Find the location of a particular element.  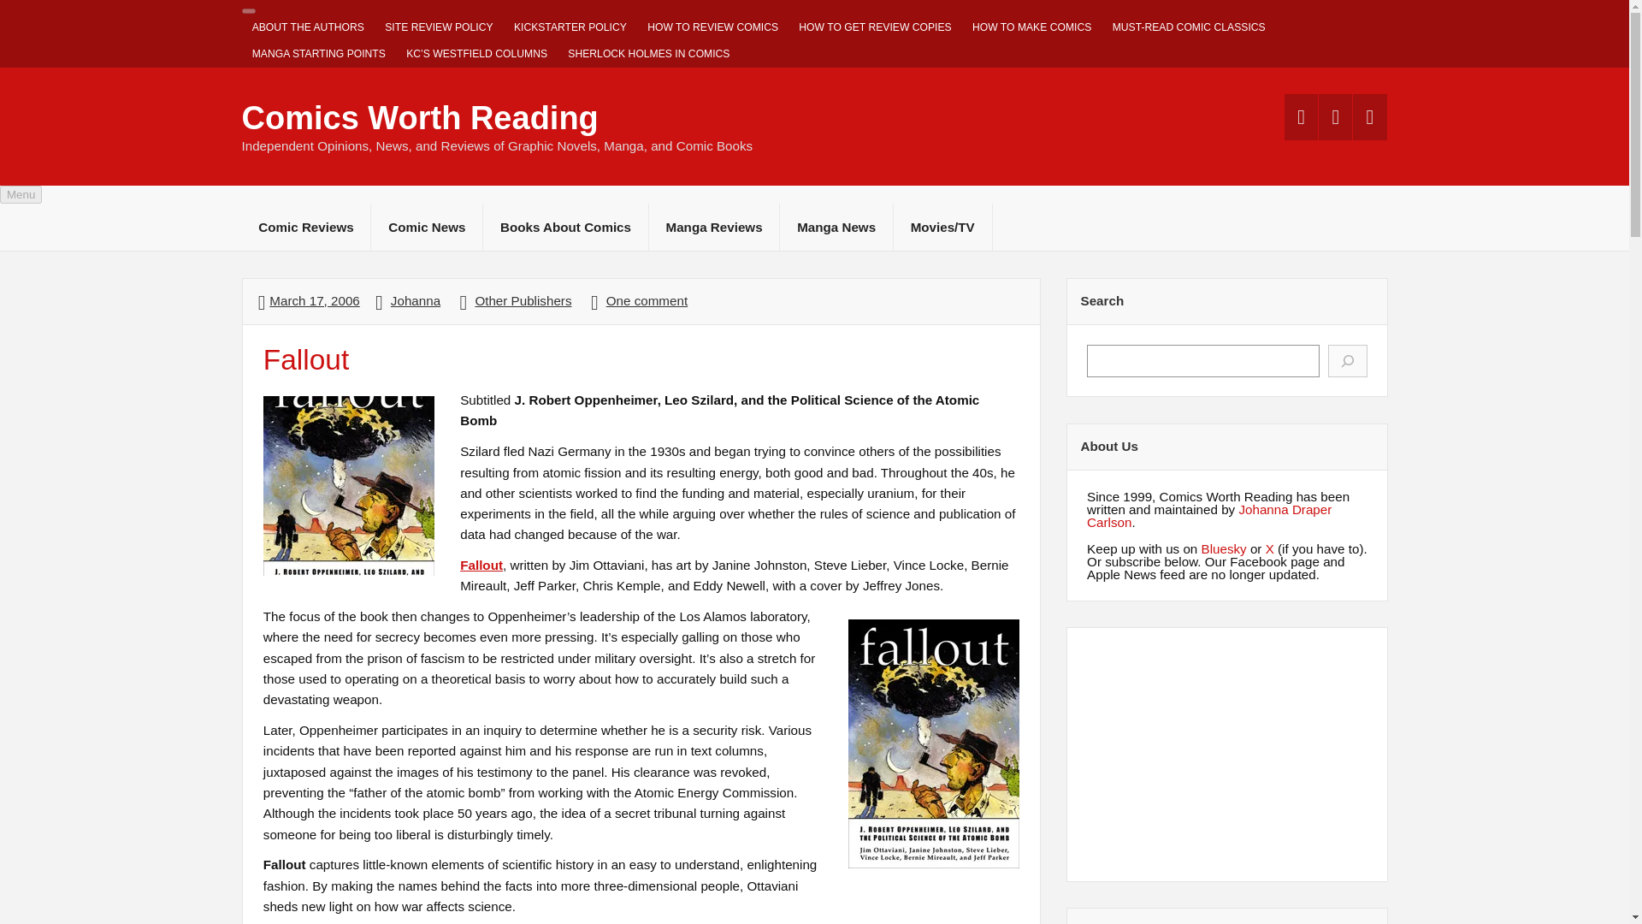

March 17, 2006 is located at coordinates (314, 300).